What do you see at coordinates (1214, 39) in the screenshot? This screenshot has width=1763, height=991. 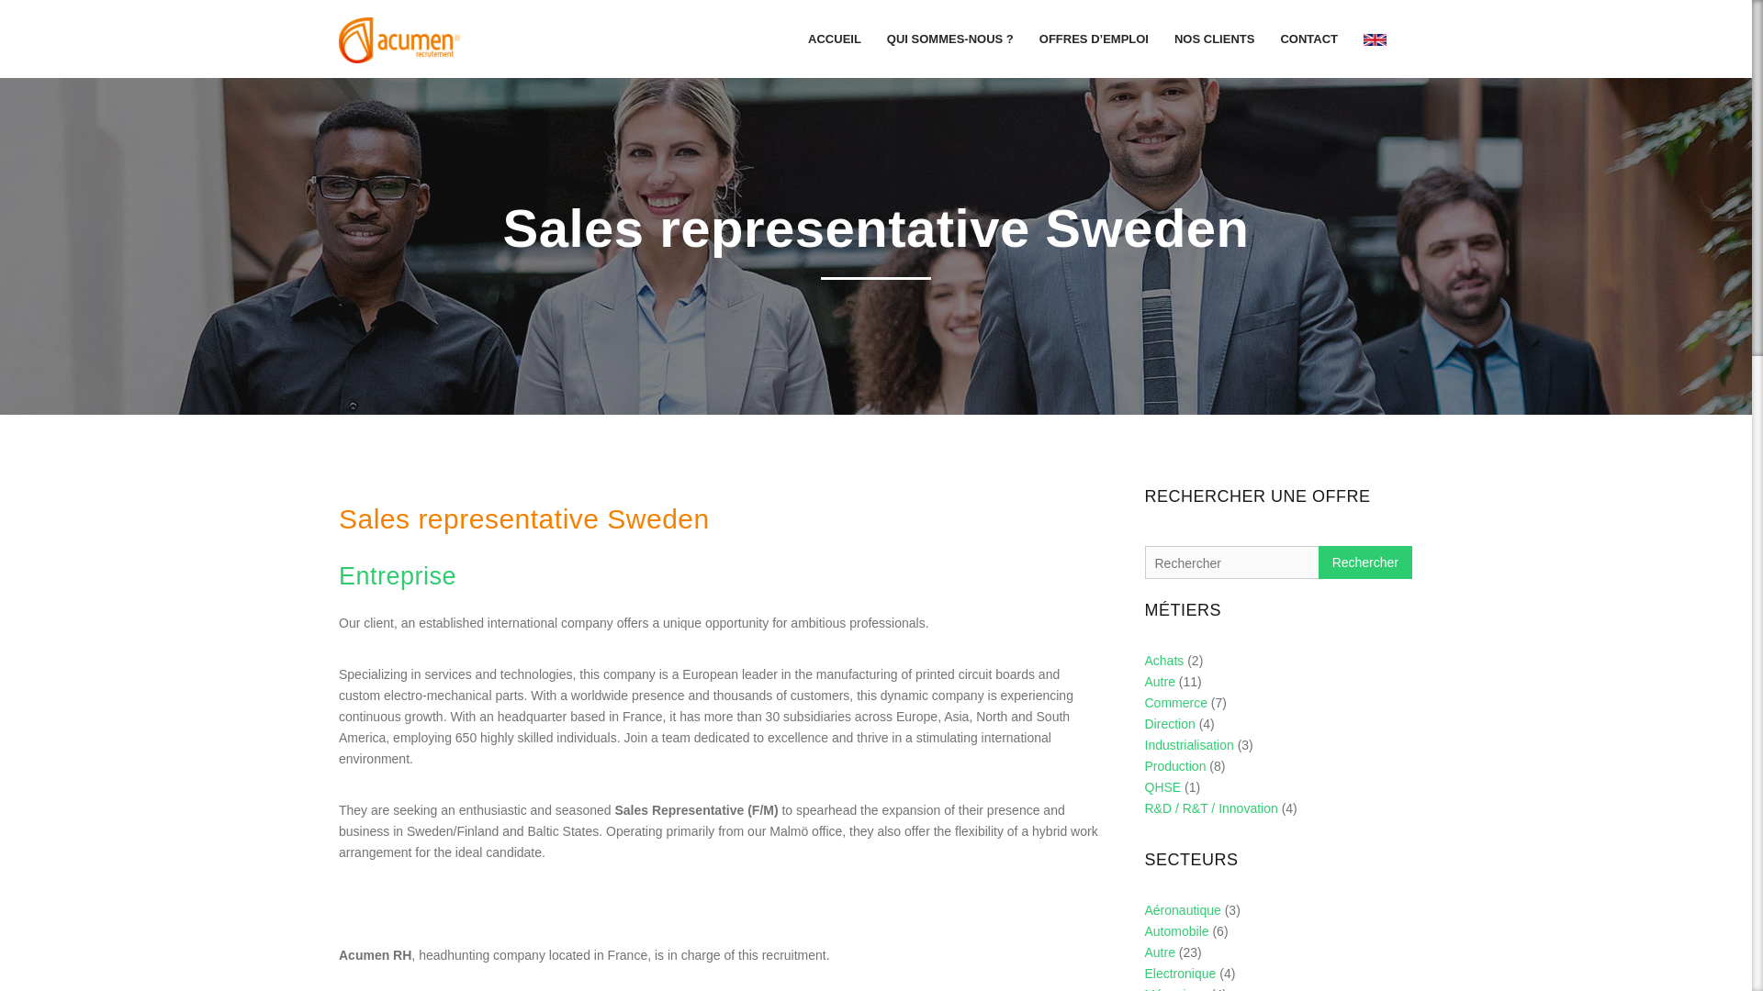 I see `NOS CLIENTS` at bounding box center [1214, 39].